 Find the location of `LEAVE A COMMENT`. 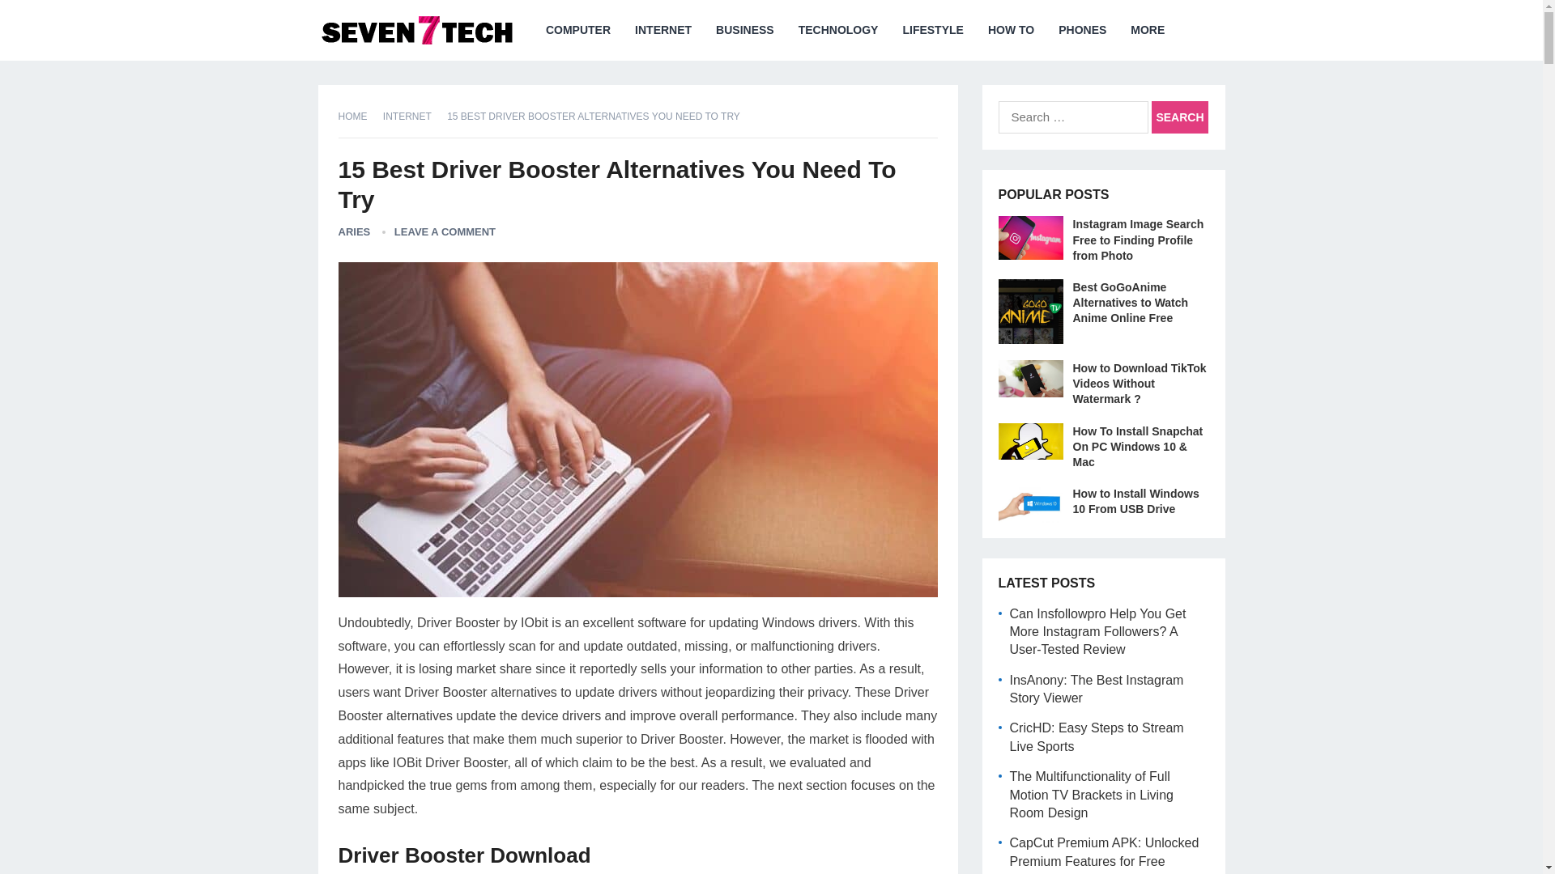

LEAVE A COMMENT is located at coordinates (445, 231).